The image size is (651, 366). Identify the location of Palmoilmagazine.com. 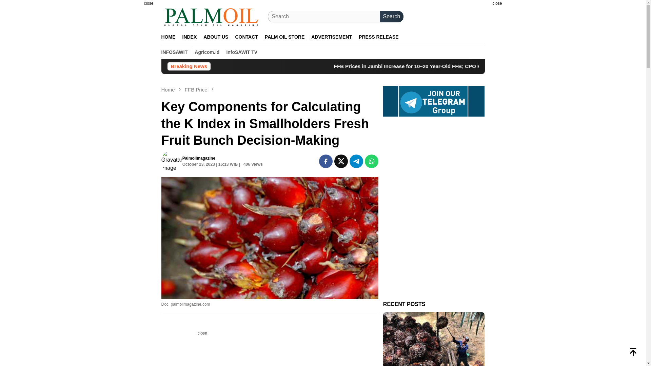
(212, 17).